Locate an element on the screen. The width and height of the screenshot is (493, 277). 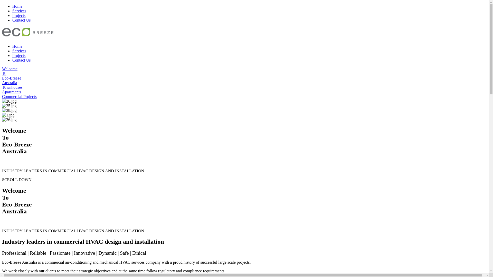
Home is located at coordinates (17, 6).